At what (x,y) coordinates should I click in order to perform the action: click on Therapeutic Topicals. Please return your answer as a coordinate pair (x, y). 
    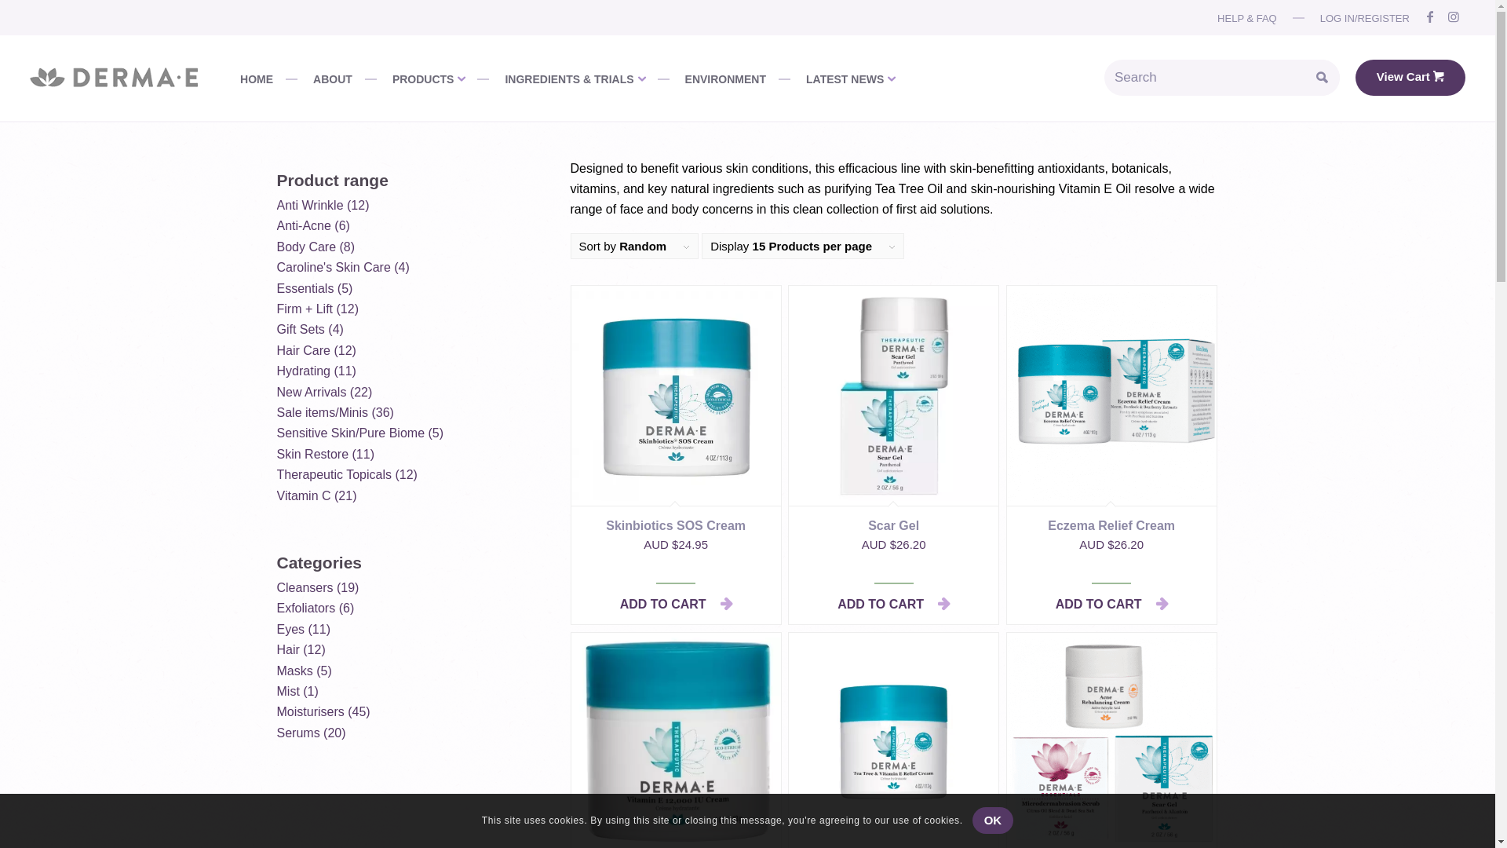
    Looking at the image, I should click on (334, 474).